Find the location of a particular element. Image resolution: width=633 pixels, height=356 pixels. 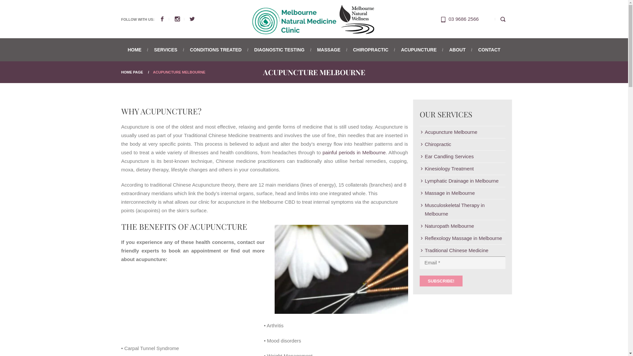

Subscribe! is located at coordinates (441, 281).